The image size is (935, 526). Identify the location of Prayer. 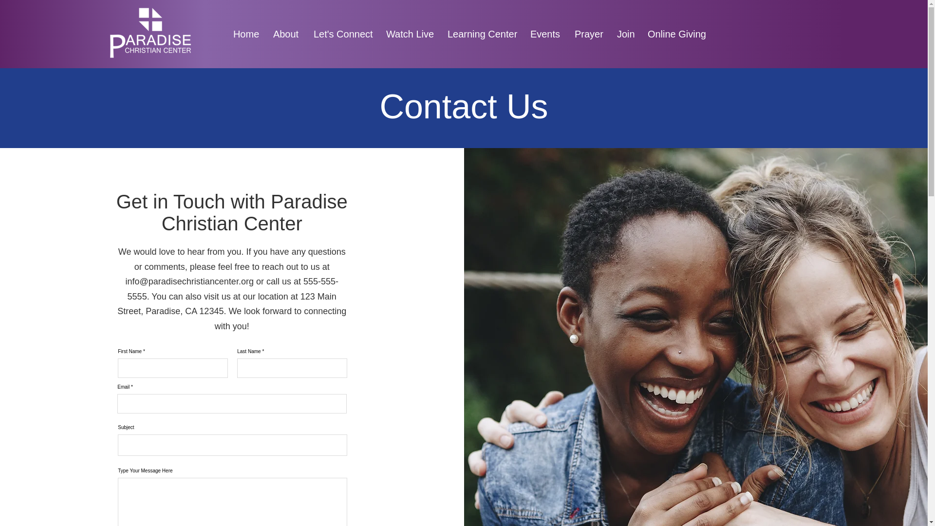
(588, 34).